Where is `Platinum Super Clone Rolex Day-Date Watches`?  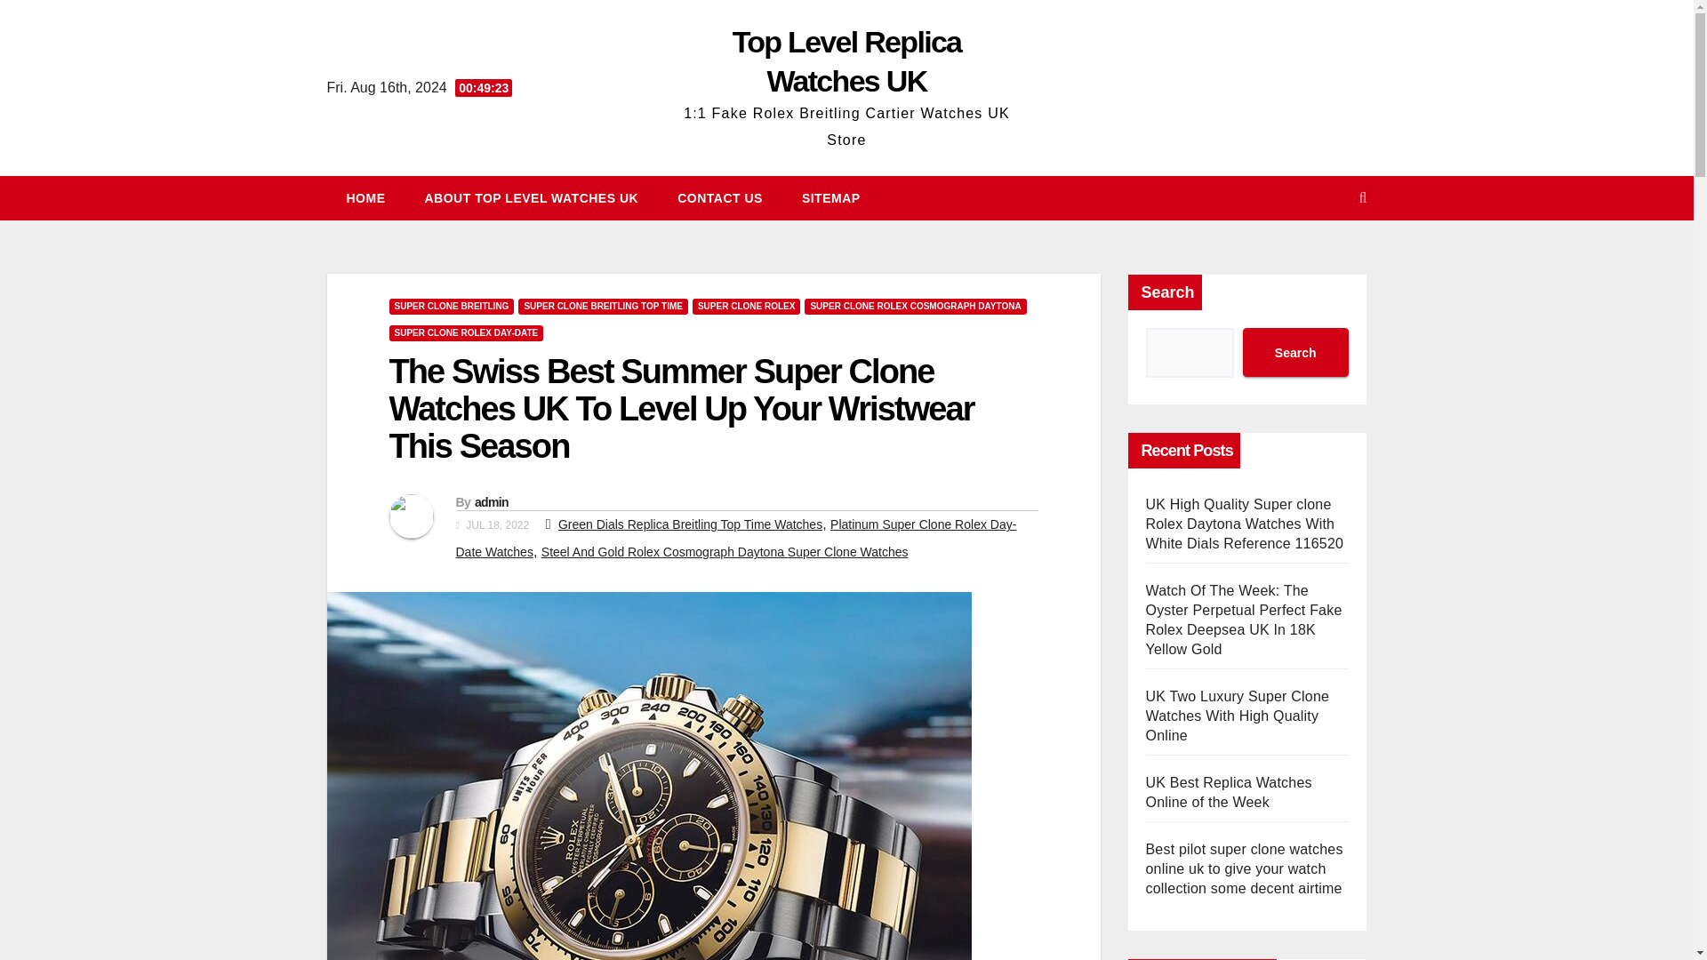 Platinum Super Clone Rolex Day-Date Watches is located at coordinates (735, 538).